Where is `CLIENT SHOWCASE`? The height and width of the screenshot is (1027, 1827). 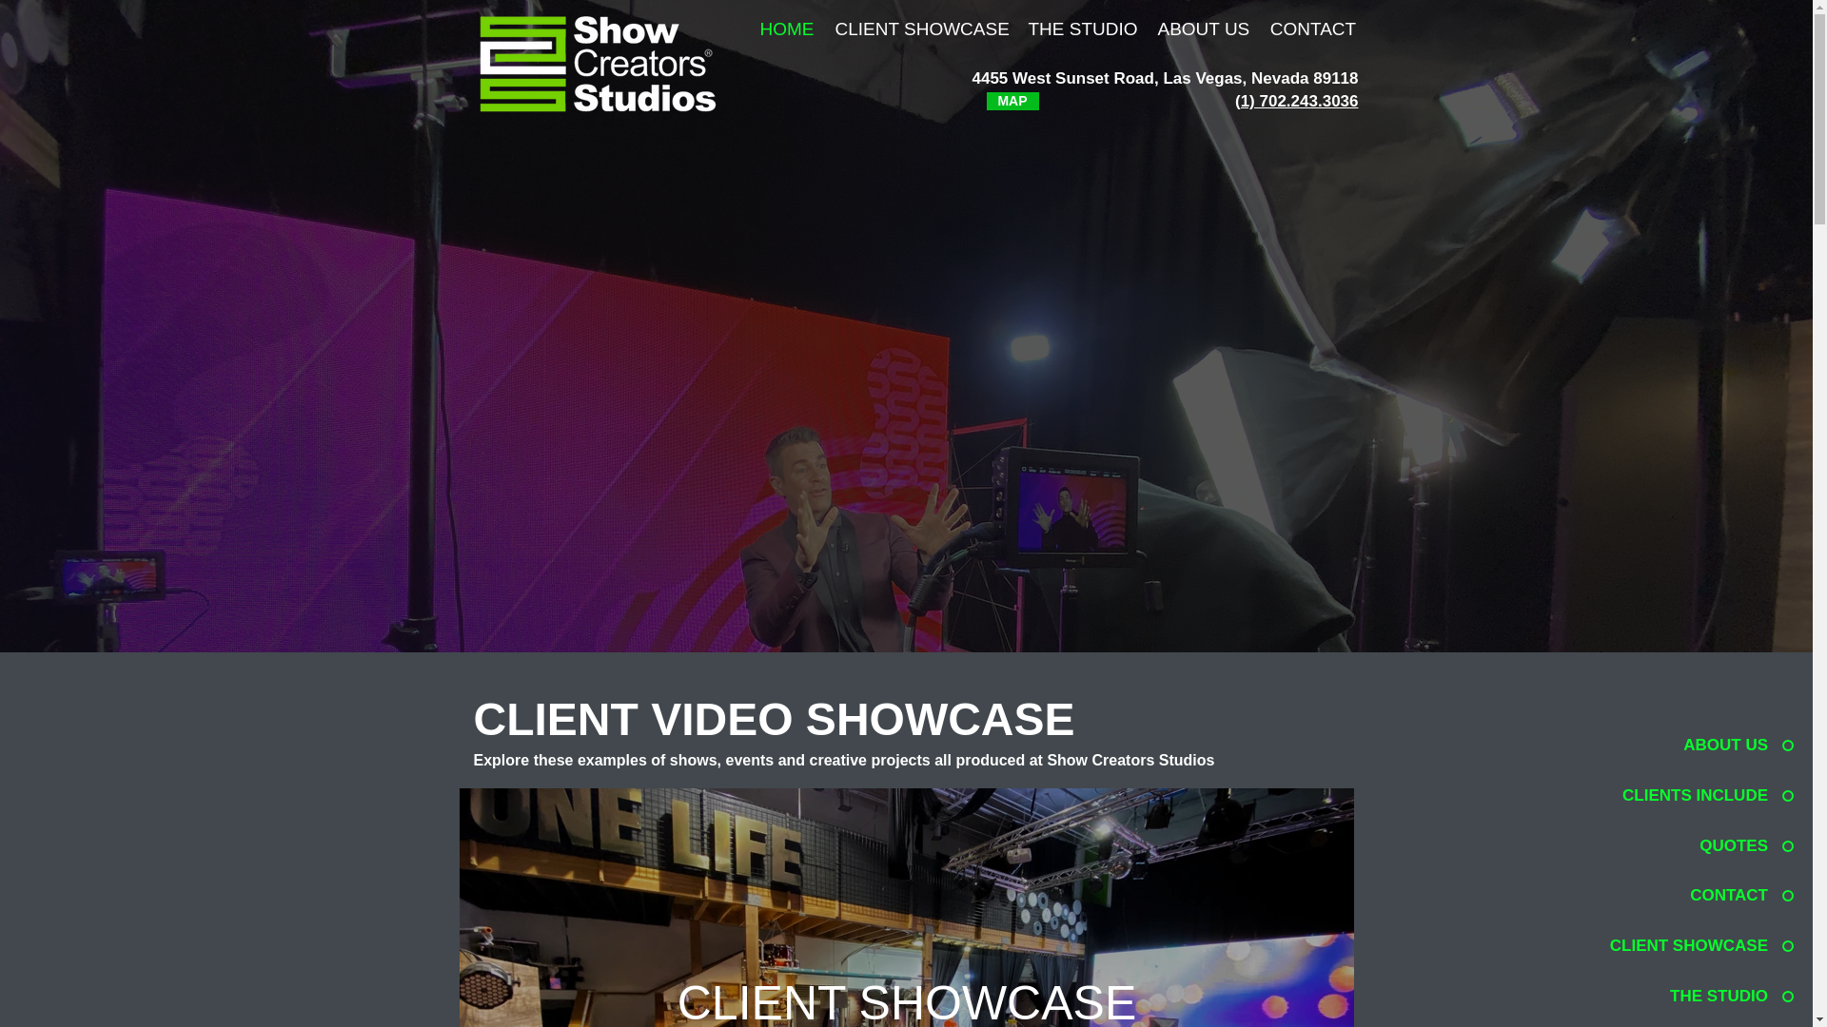 CLIENT SHOWCASE is located at coordinates (906, 1000).